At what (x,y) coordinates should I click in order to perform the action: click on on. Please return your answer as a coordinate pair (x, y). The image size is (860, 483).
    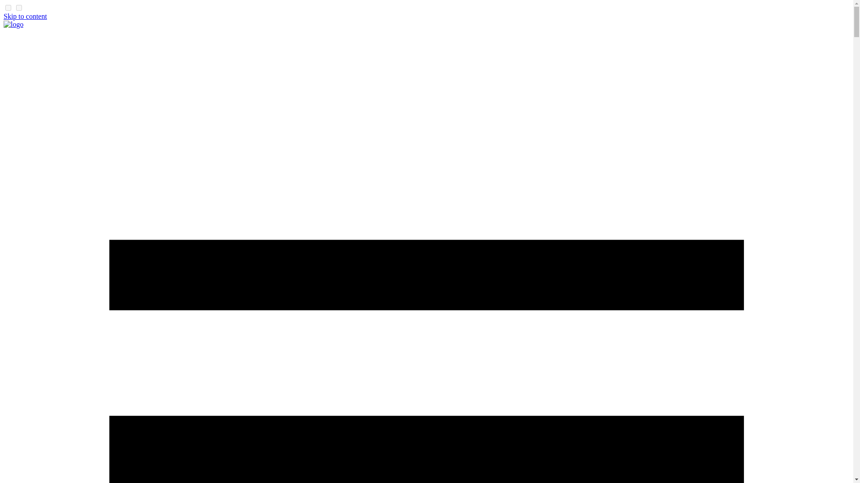
    Looking at the image, I should click on (19, 7).